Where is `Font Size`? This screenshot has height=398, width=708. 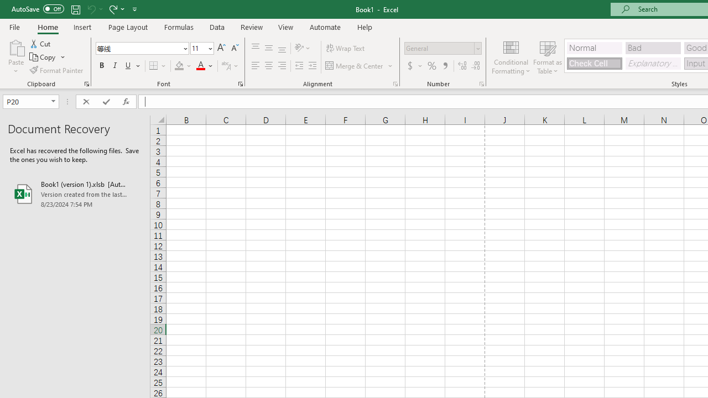 Font Size is located at coordinates (202, 49).